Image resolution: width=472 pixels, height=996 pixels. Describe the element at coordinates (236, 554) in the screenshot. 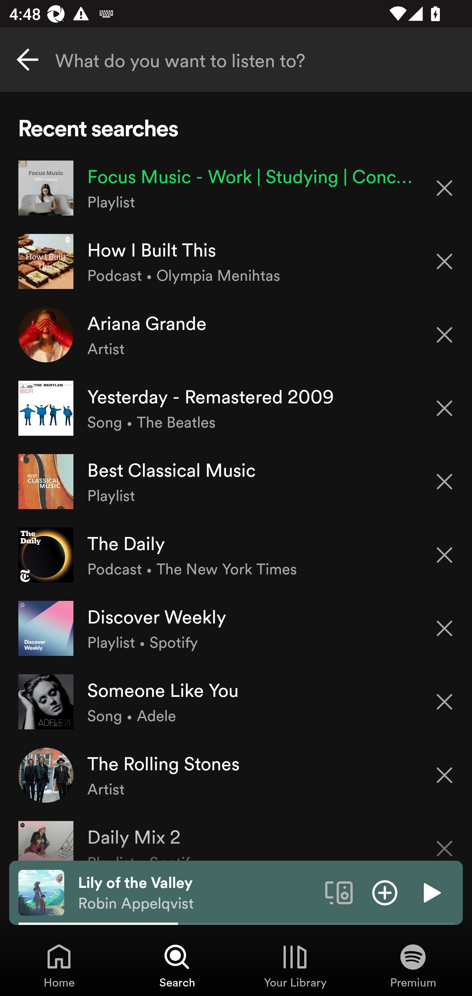

I see `The Daily Podcast • The New York Times Remove` at that location.